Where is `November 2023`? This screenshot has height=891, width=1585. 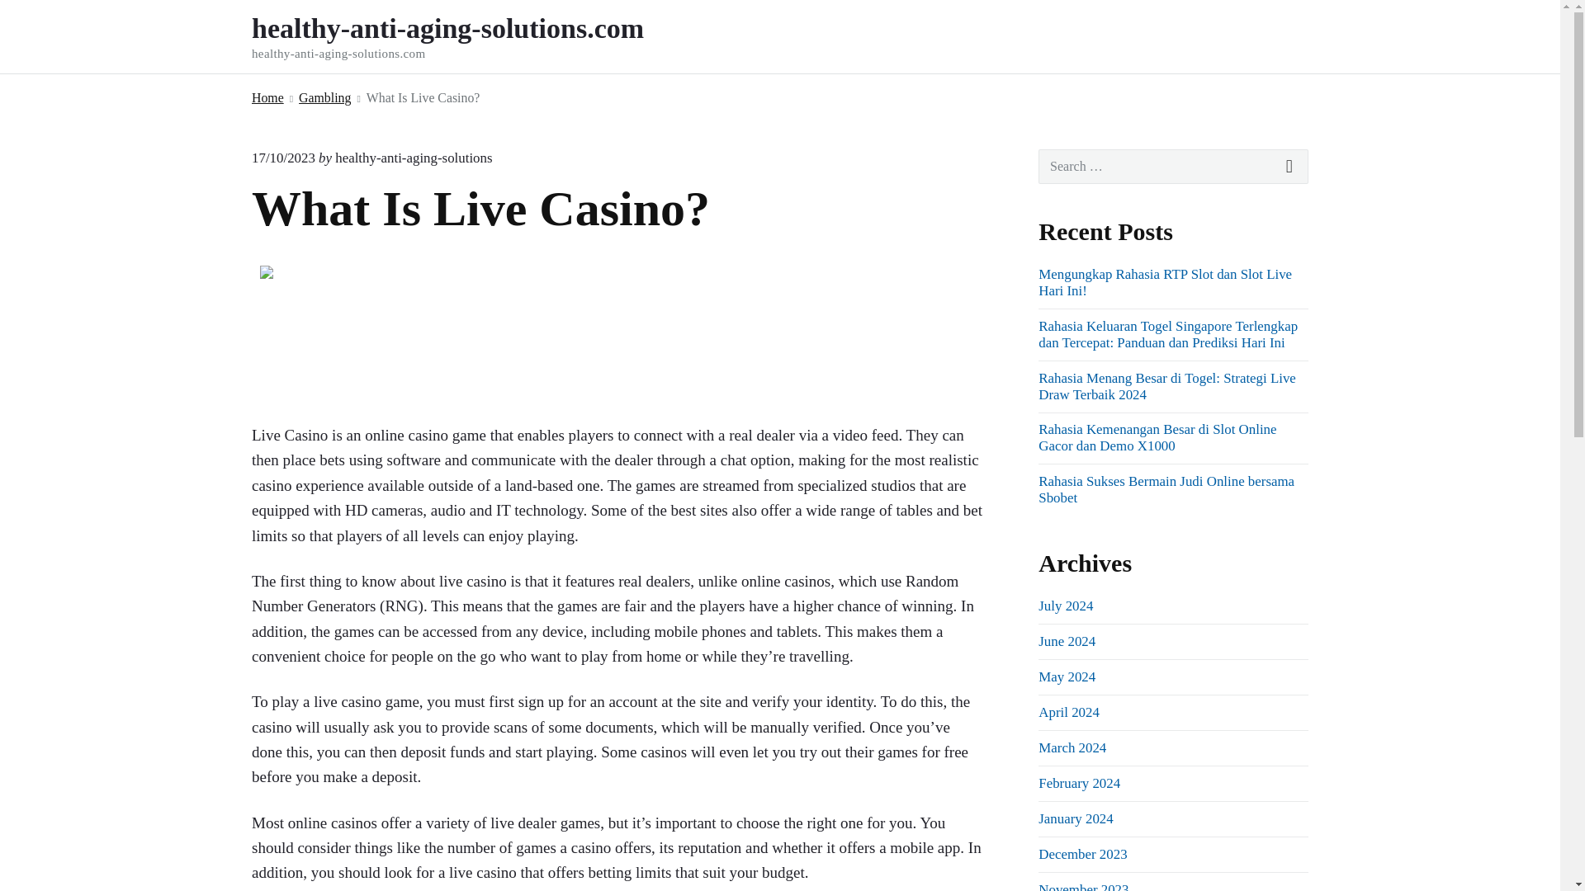
November 2023 is located at coordinates (1083, 886).